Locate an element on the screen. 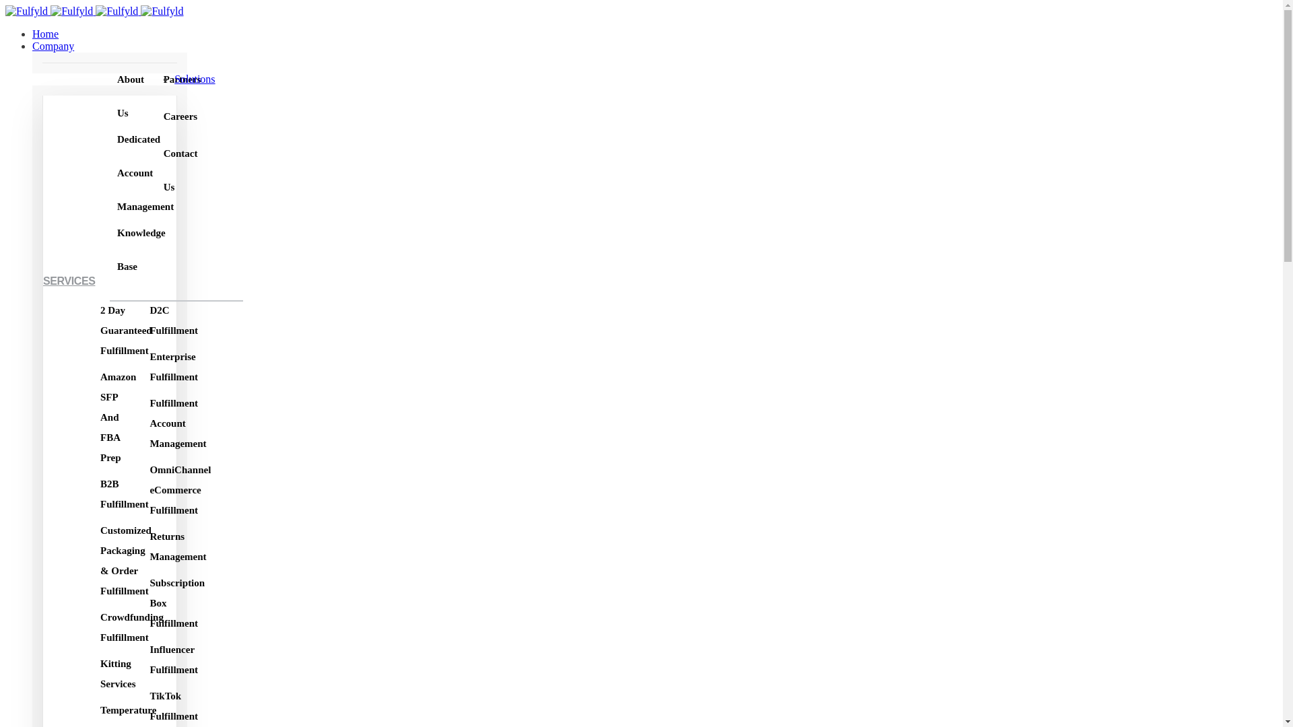  D2C Fulfillment is located at coordinates (160, 310).